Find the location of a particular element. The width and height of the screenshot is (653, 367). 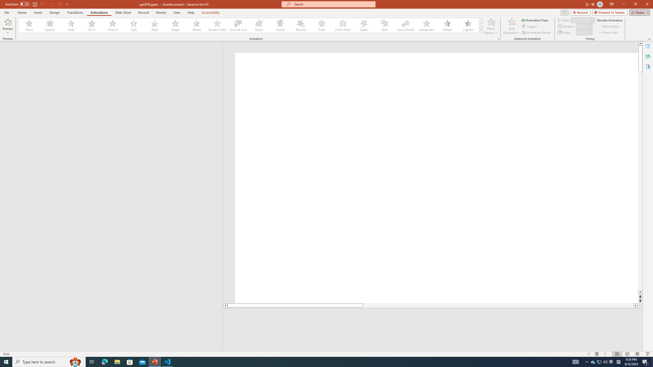

Grow & Turn is located at coordinates (238, 25).